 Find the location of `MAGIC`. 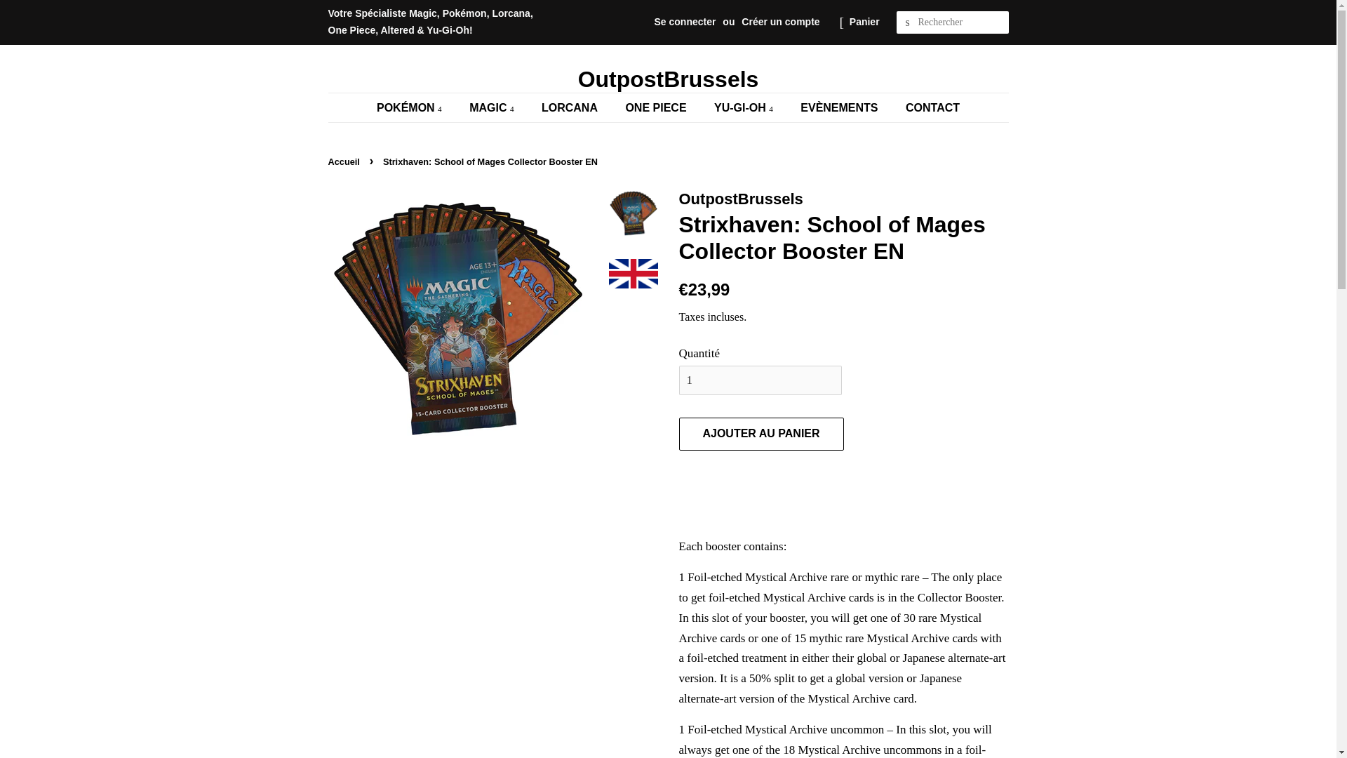

MAGIC is located at coordinates (493, 107).